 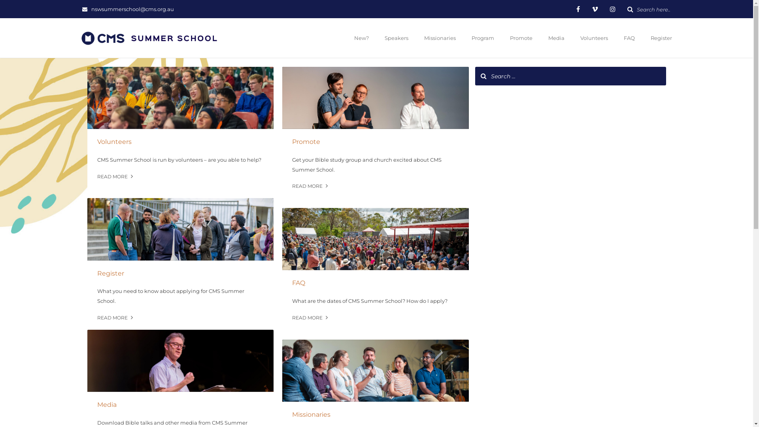 I want to click on Search, so click(x=12, y=5).